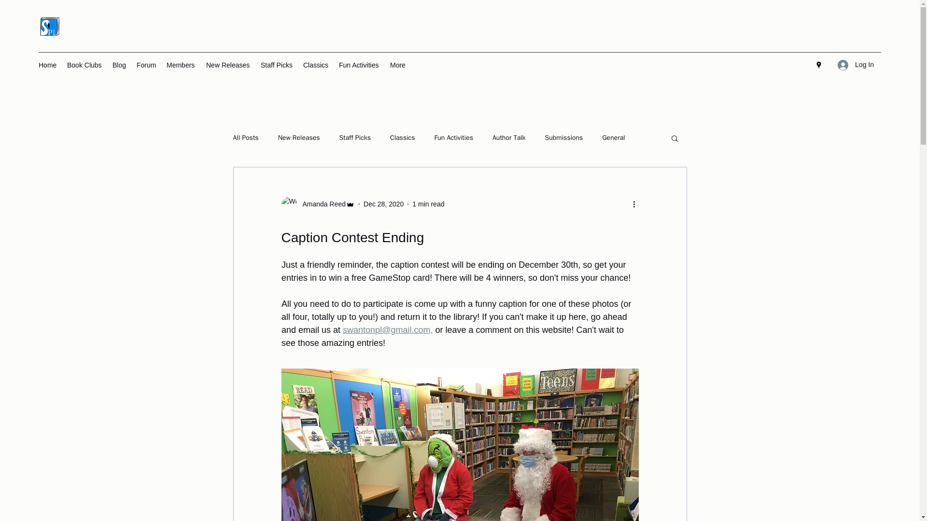 This screenshot has width=927, height=521. What do you see at coordinates (383, 203) in the screenshot?
I see `Dec 28, 2020` at bounding box center [383, 203].